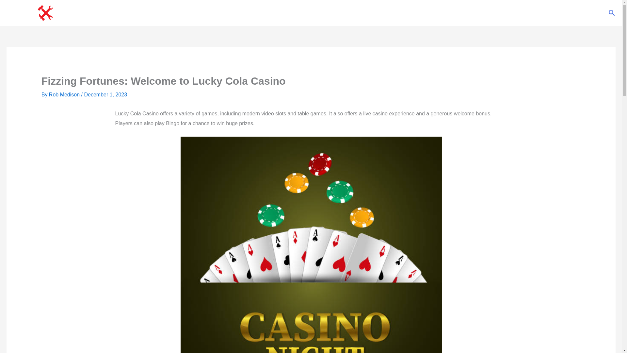  Describe the element at coordinates (65, 94) in the screenshot. I see `Rob Medison` at that location.